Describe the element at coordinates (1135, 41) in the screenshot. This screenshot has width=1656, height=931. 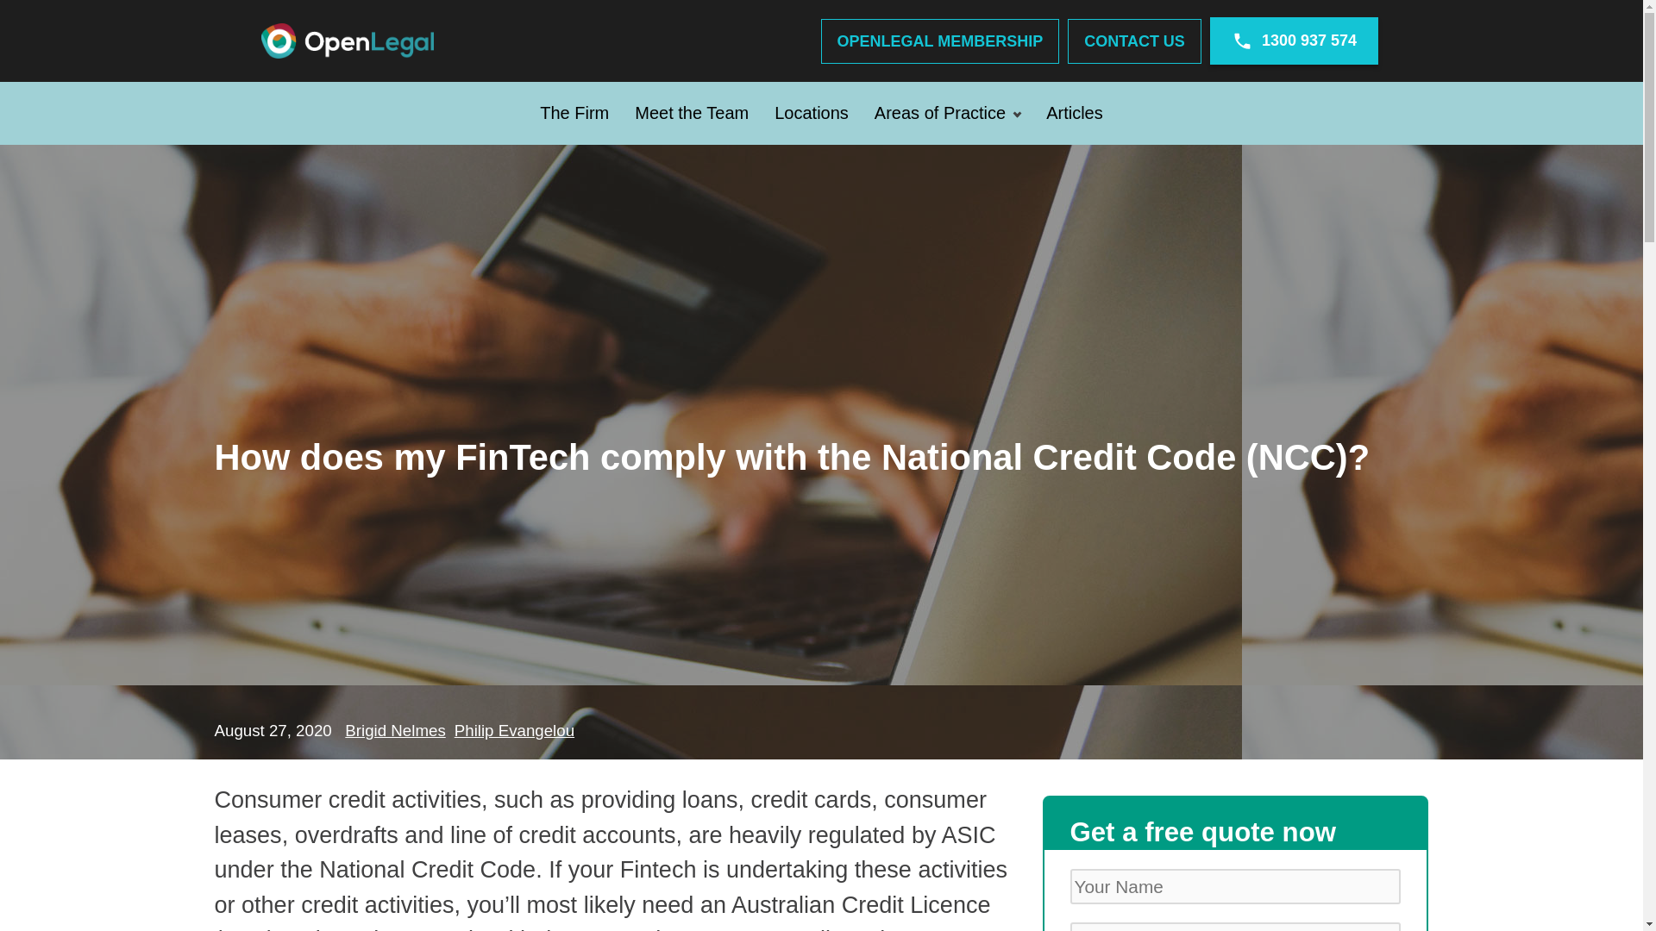
I see `CONTACT US` at that location.